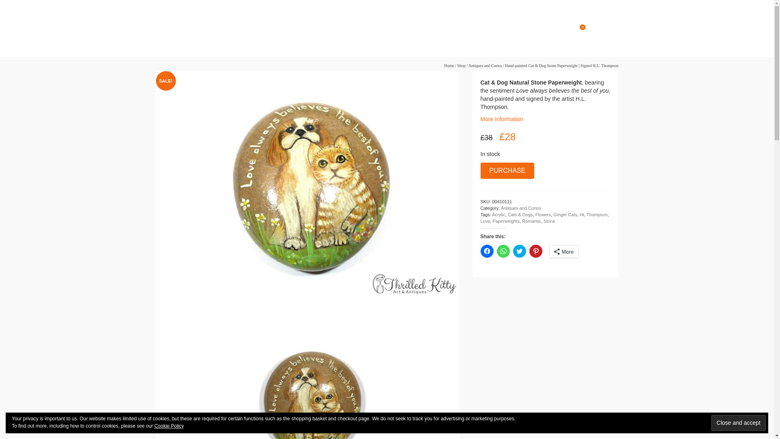 This screenshot has height=439, width=780. Describe the element at coordinates (503, 251) in the screenshot. I see `Click to share on WhatsApp` at that location.